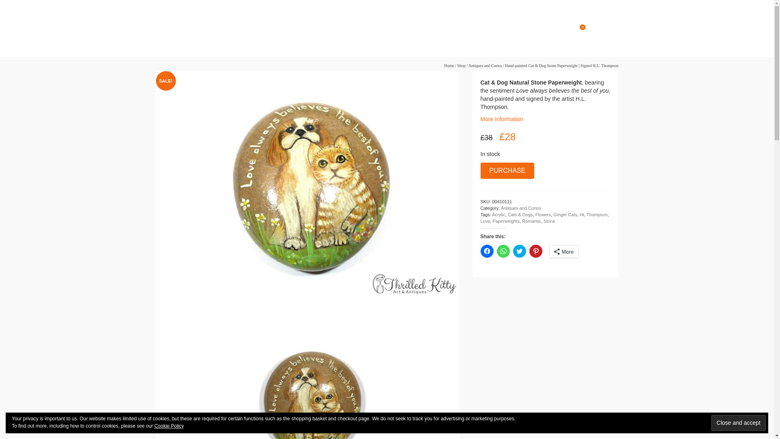 This screenshot has height=439, width=780. Describe the element at coordinates (503, 251) in the screenshot. I see `Click to share on WhatsApp` at that location.